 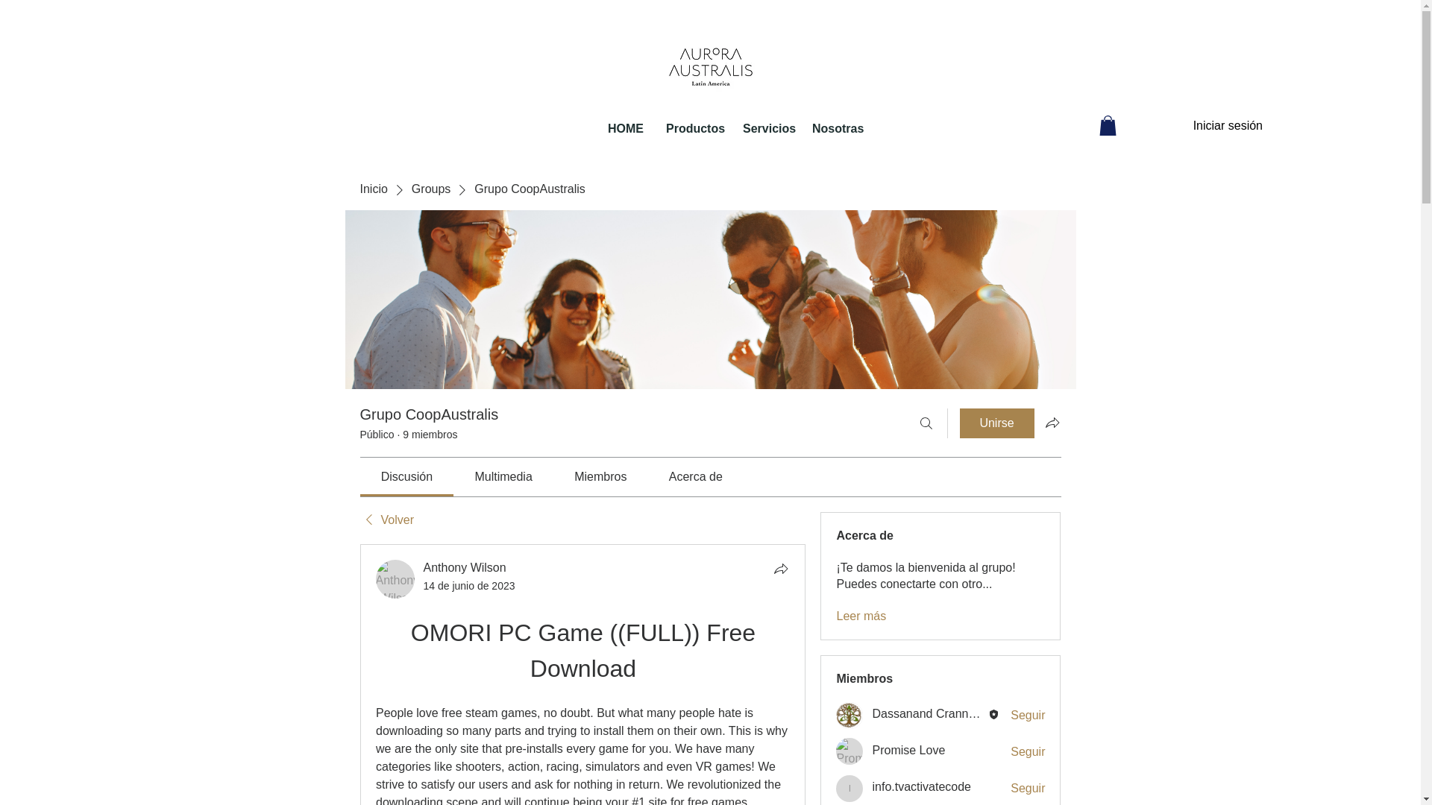 What do you see at coordinates (625, 128) in the screenshot?
I see `HOME` at bounding box center [625, 128].